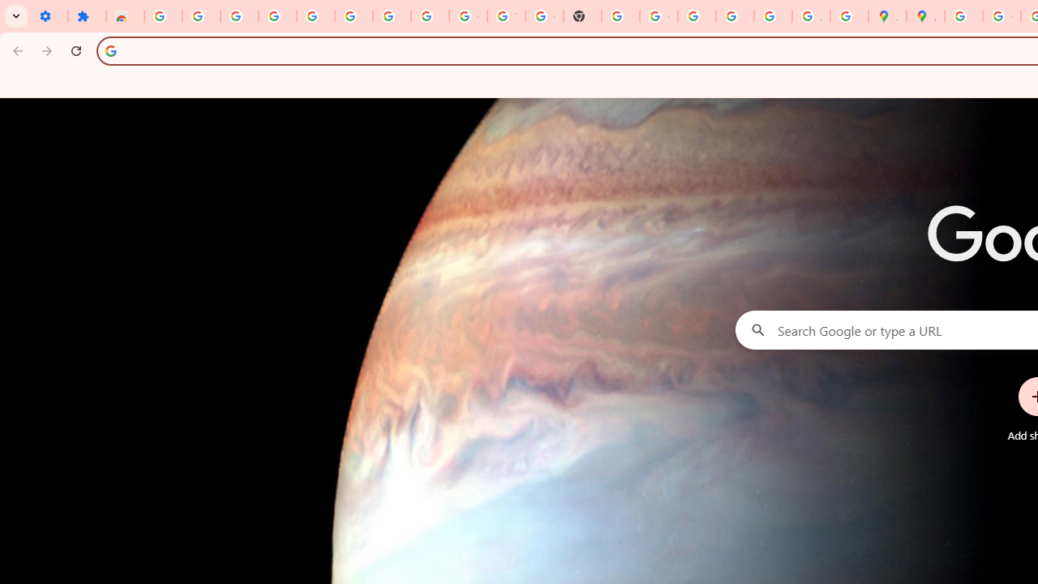  What do you see at coordinates (963, 16) in the screenshot?
I see `Sign in - Google Accounts` at bounding box center [963, 16].